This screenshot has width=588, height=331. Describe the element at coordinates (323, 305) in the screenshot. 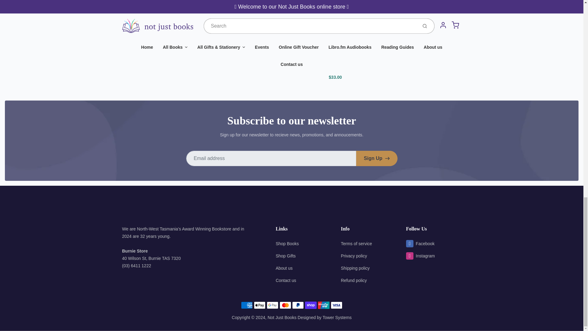

I see `Union Pay` at that location.